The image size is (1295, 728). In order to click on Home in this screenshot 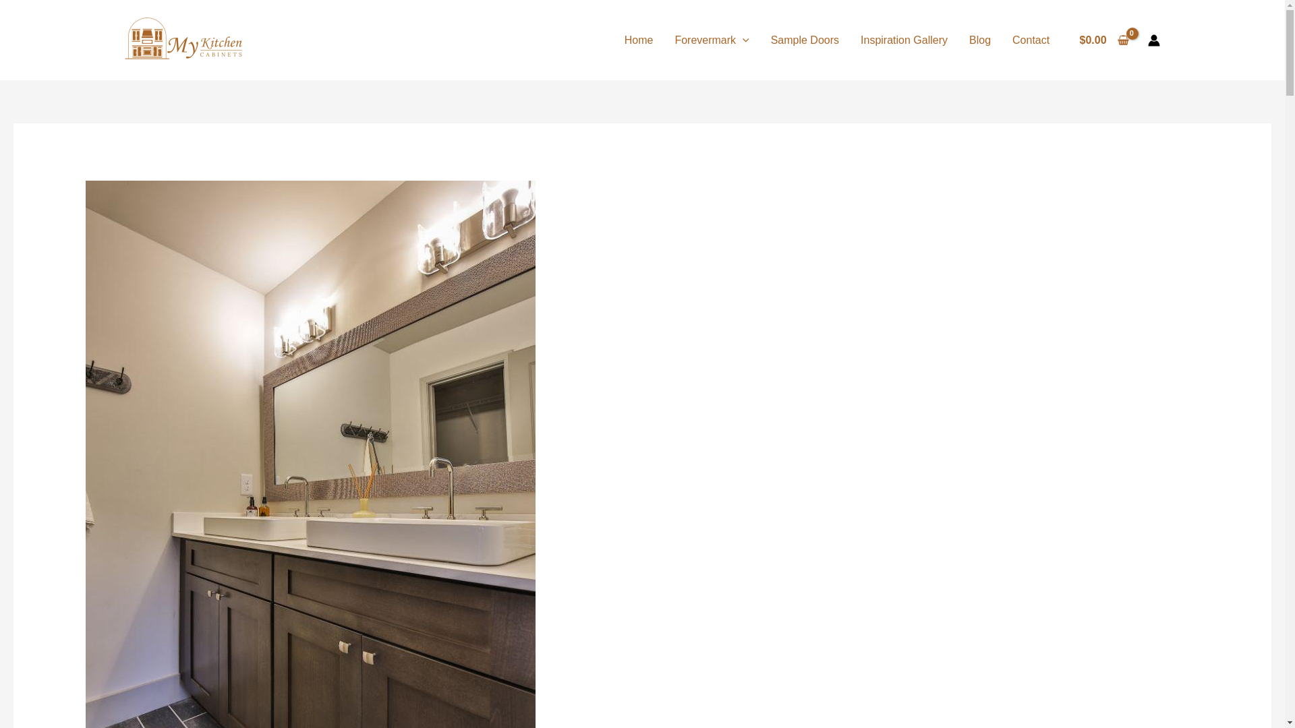, I will do `click(639, 39)`.